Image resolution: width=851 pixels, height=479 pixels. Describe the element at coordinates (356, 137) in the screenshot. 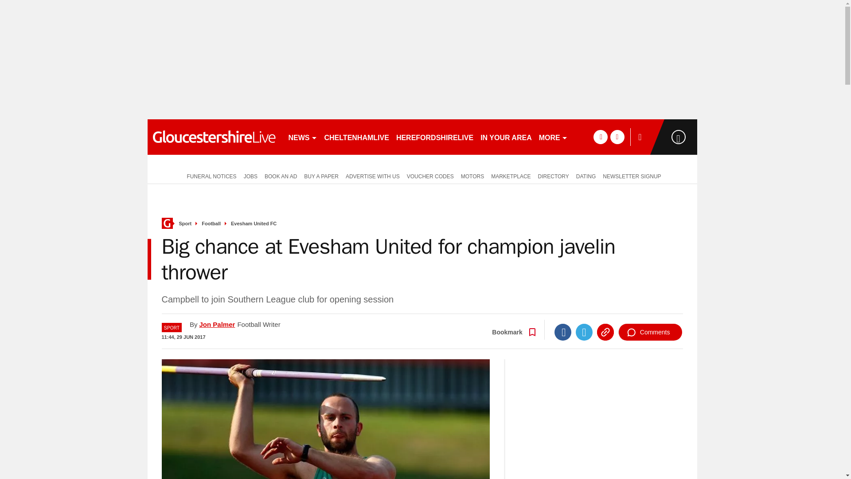

I see `CHELTENHAMLIVE` at that location.